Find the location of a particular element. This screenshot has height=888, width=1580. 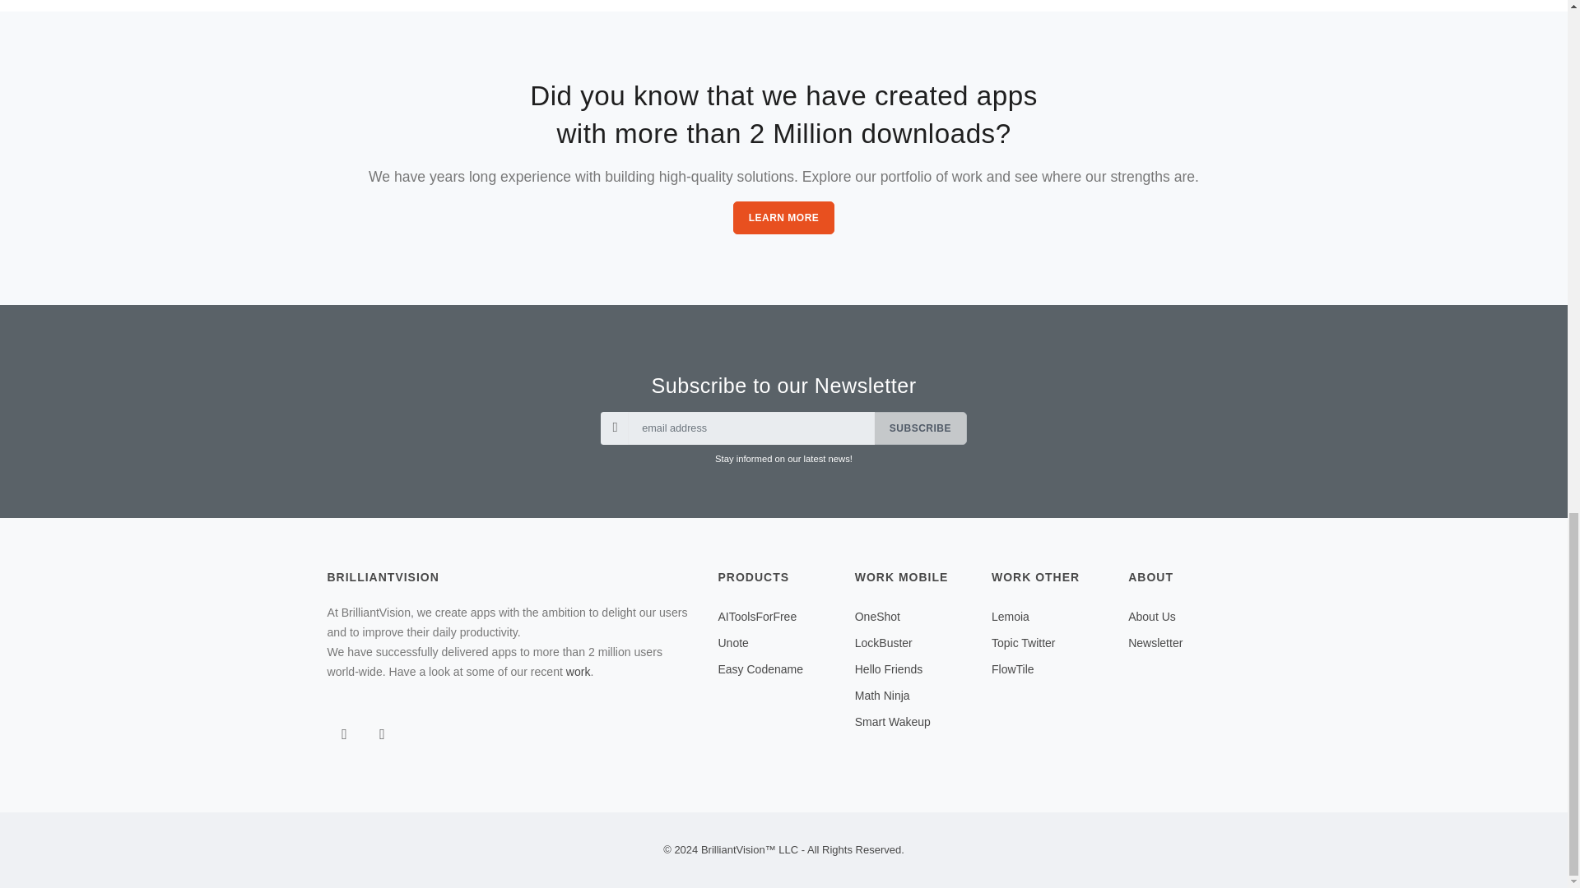

Subscribe is located at coordinates (920, 428).